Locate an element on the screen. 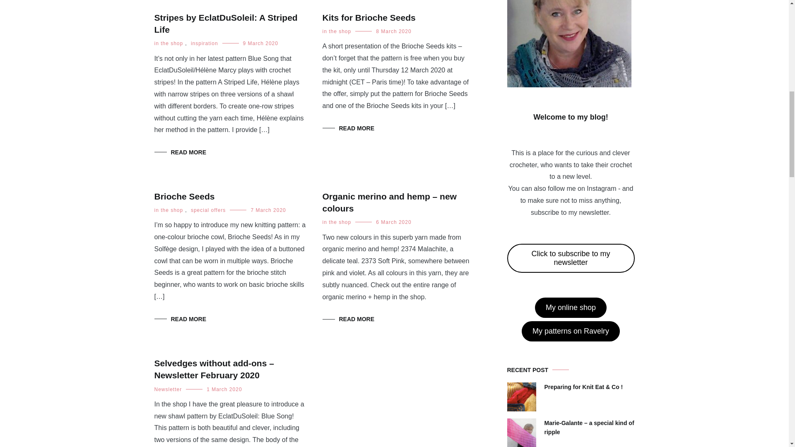 The height and width of the screenshot is (447, 795). Brioche Seeds is located at coordinates (184, 196).